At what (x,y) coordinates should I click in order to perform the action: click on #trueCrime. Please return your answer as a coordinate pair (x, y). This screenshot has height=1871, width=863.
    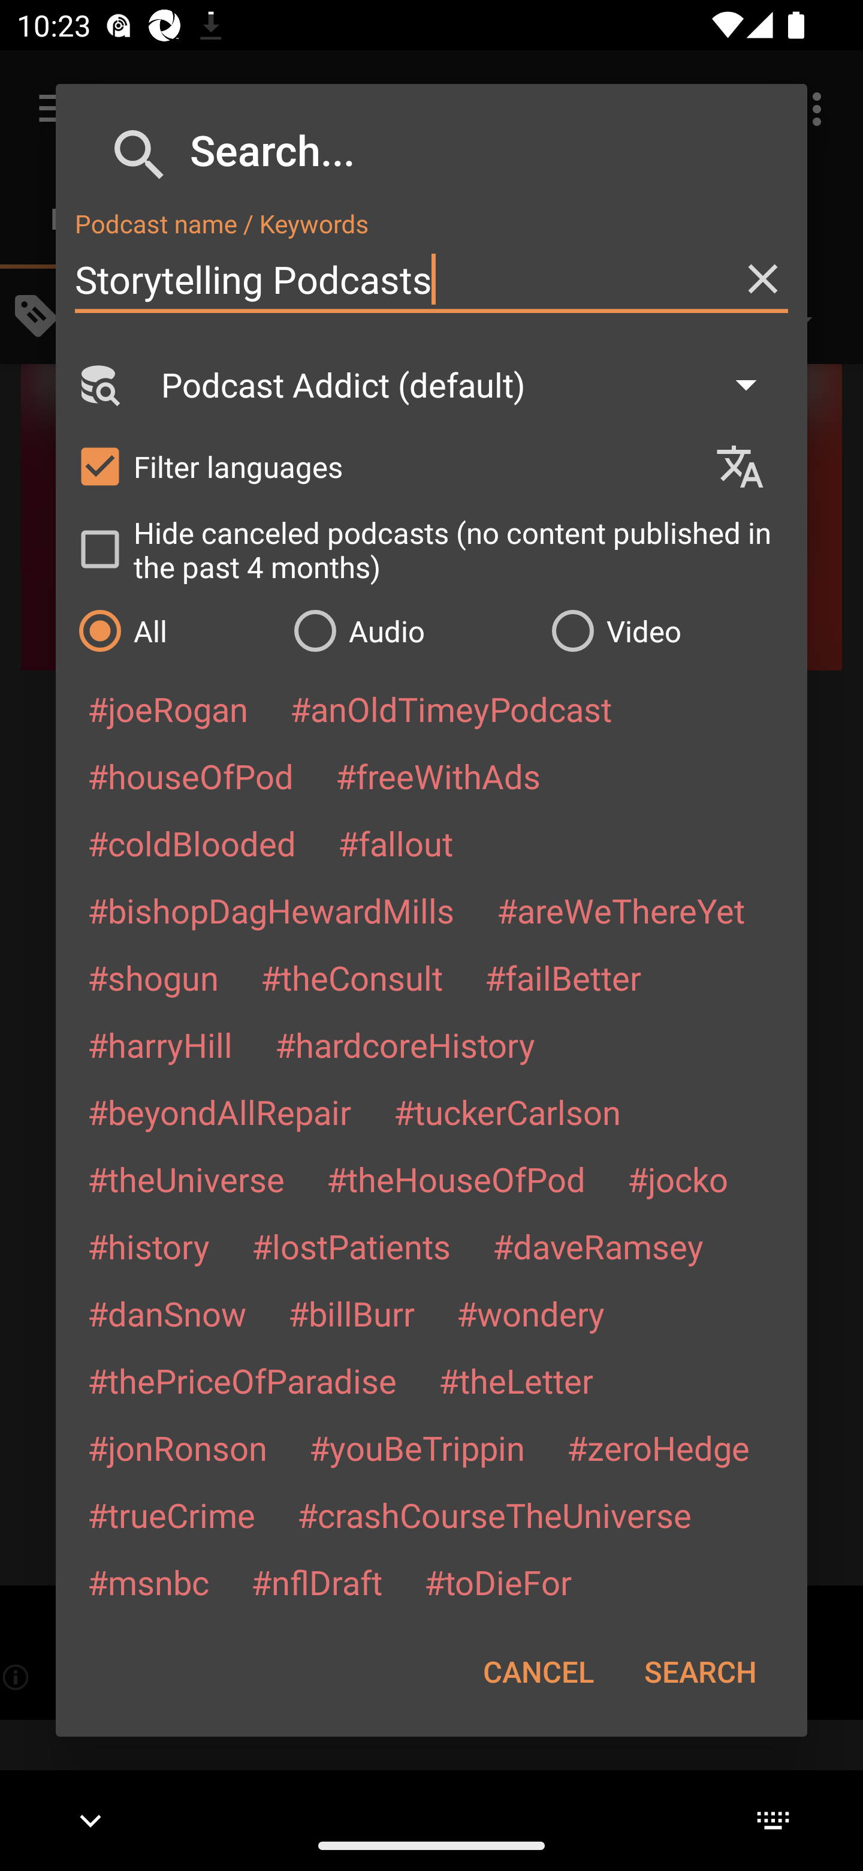
    Looking at the image, I should click on (171, 1514).